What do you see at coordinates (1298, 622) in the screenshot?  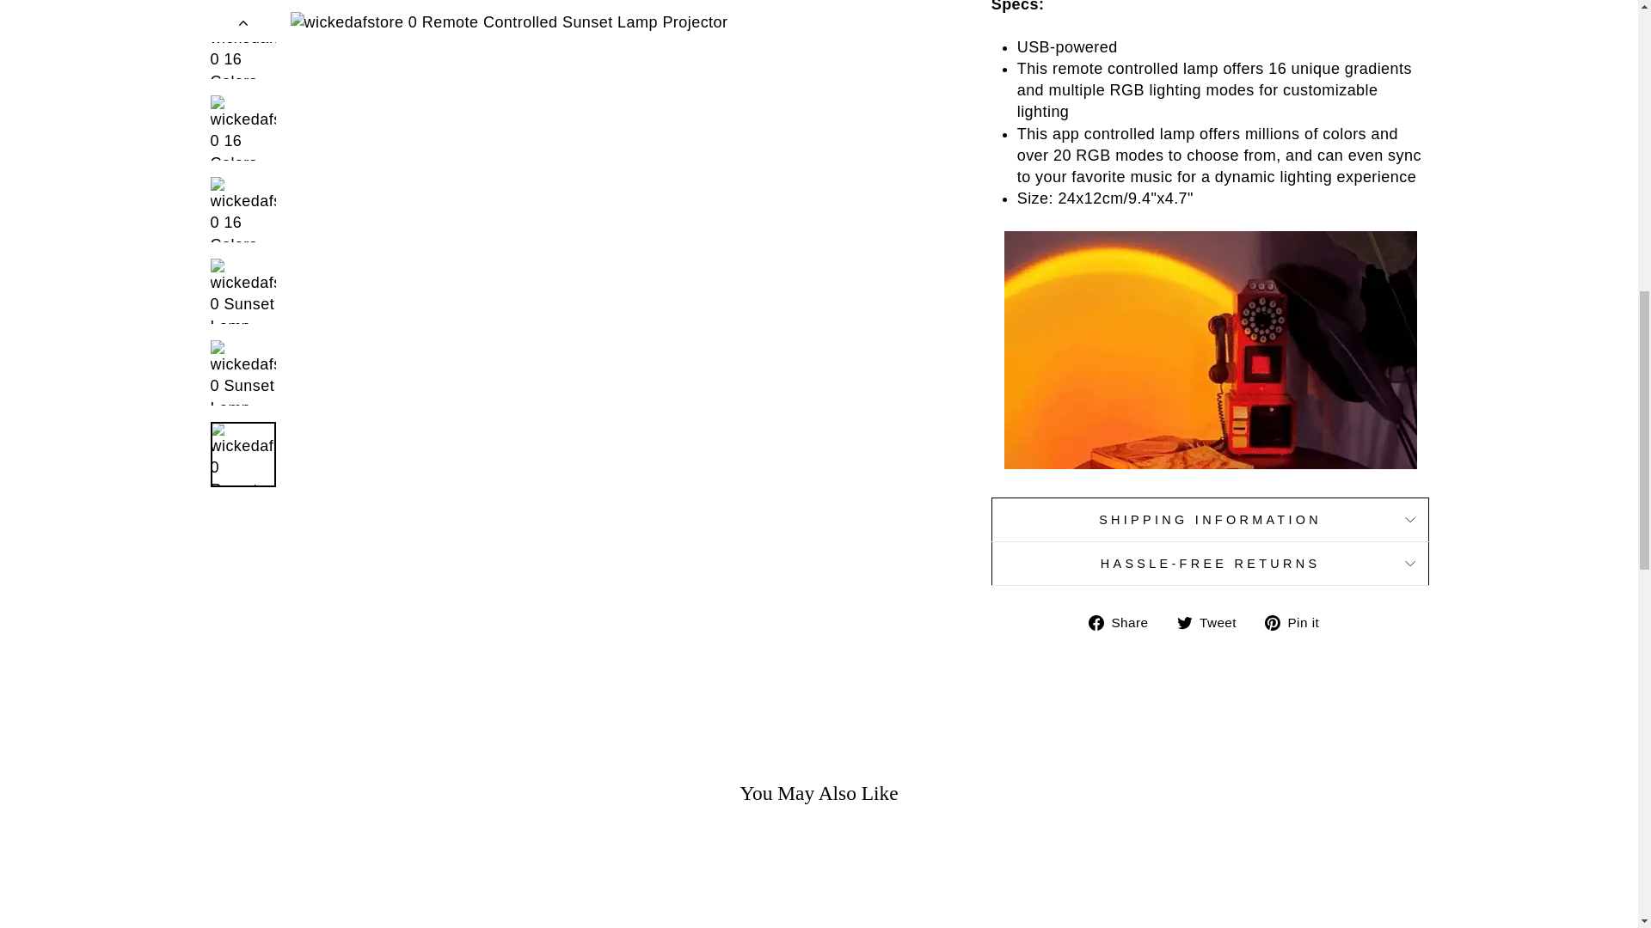 I see `Pin on Pinterest` at bounding box center [1298, 622].